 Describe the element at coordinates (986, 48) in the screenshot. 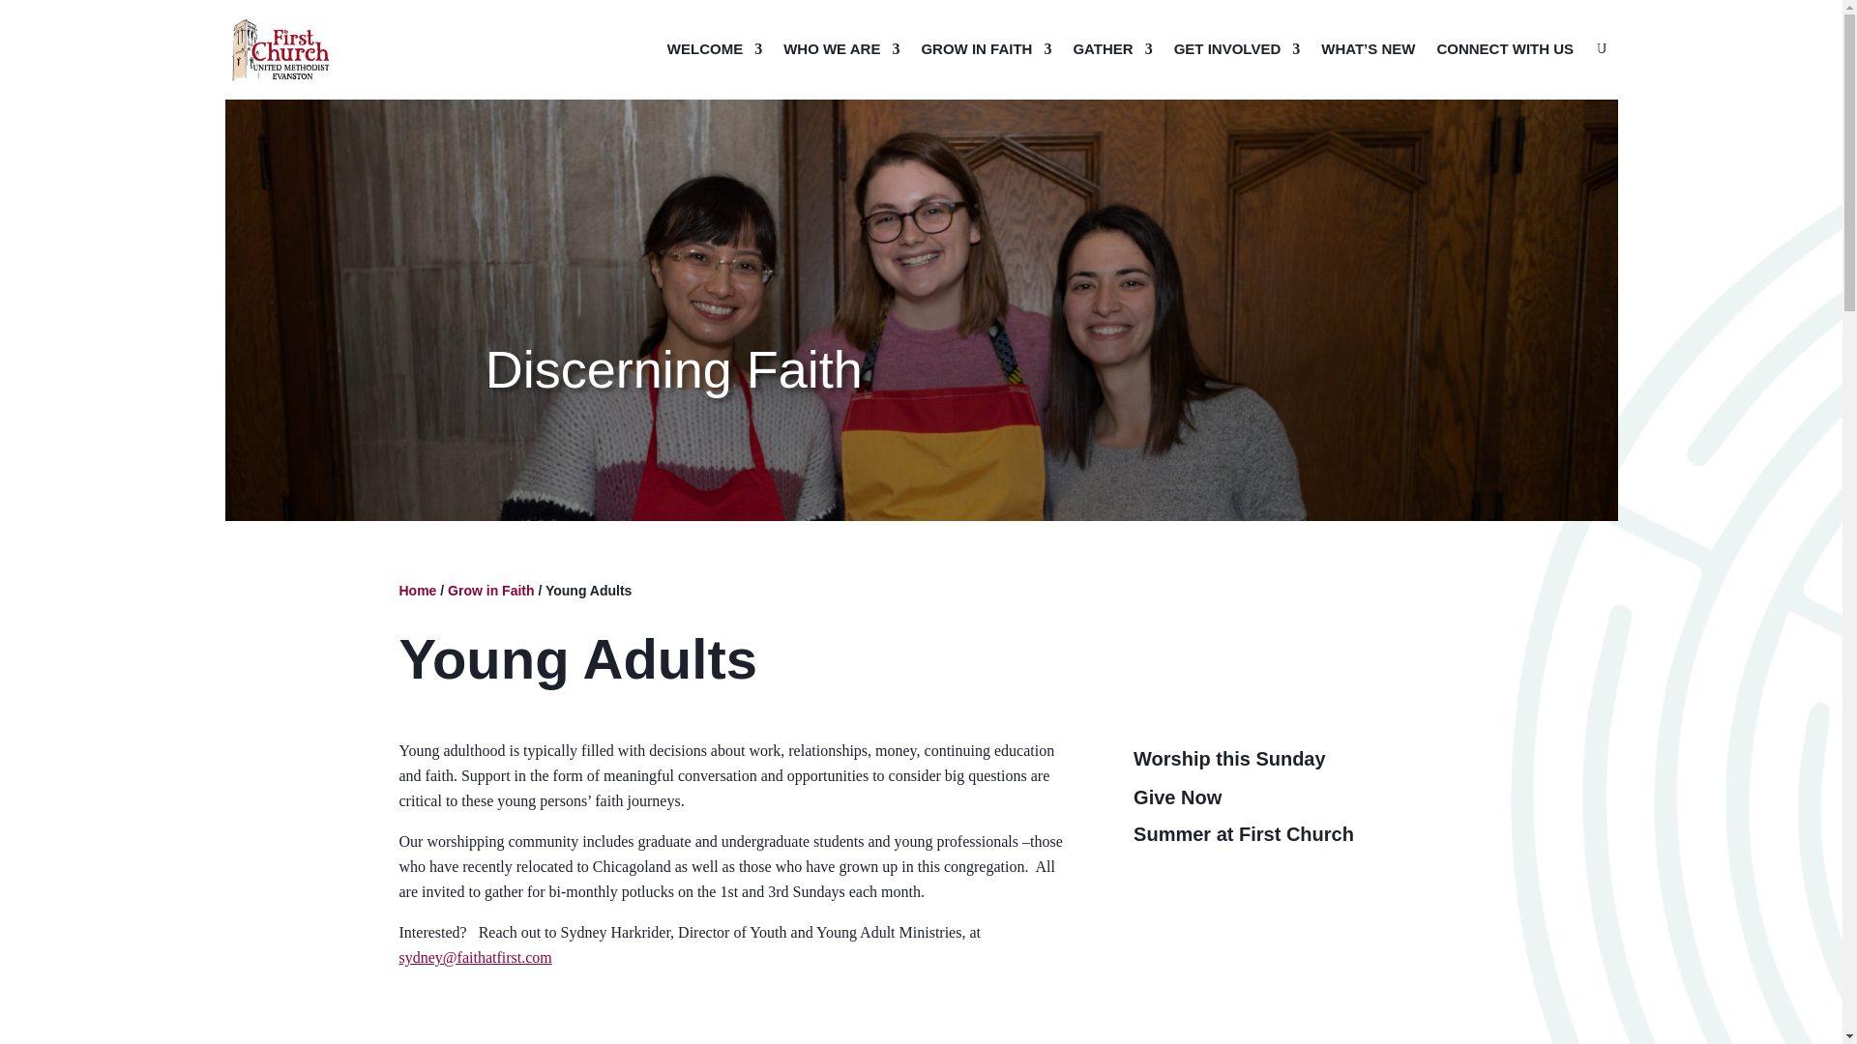

I see `GROW IN FAITH` at that location.